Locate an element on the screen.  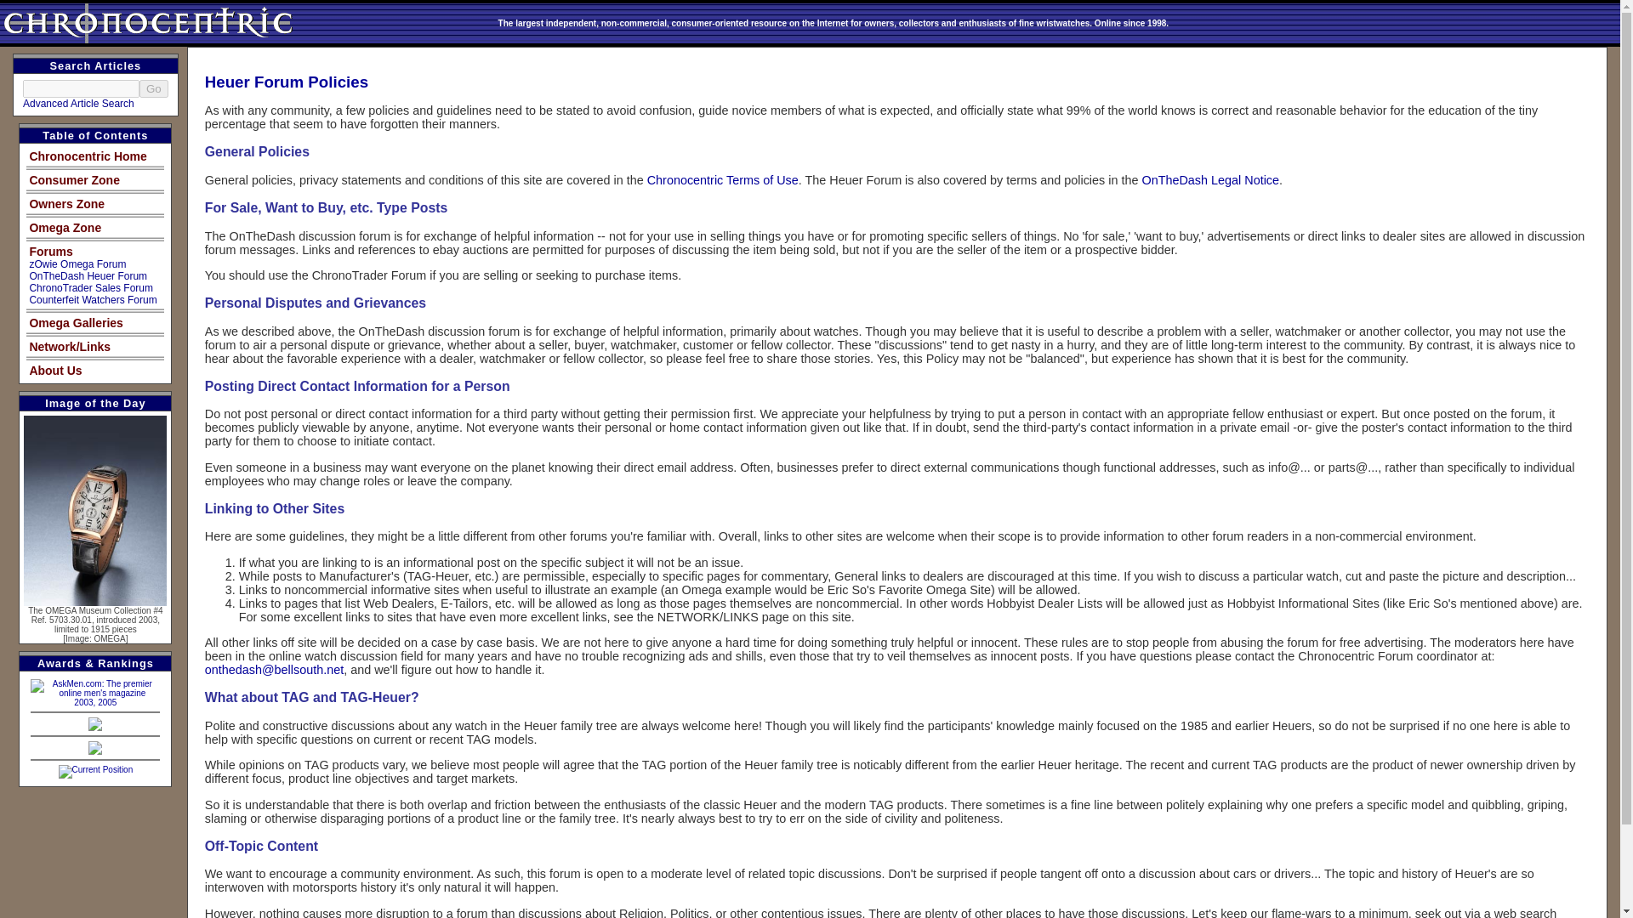
Forums is located at coordinates (50, 252).